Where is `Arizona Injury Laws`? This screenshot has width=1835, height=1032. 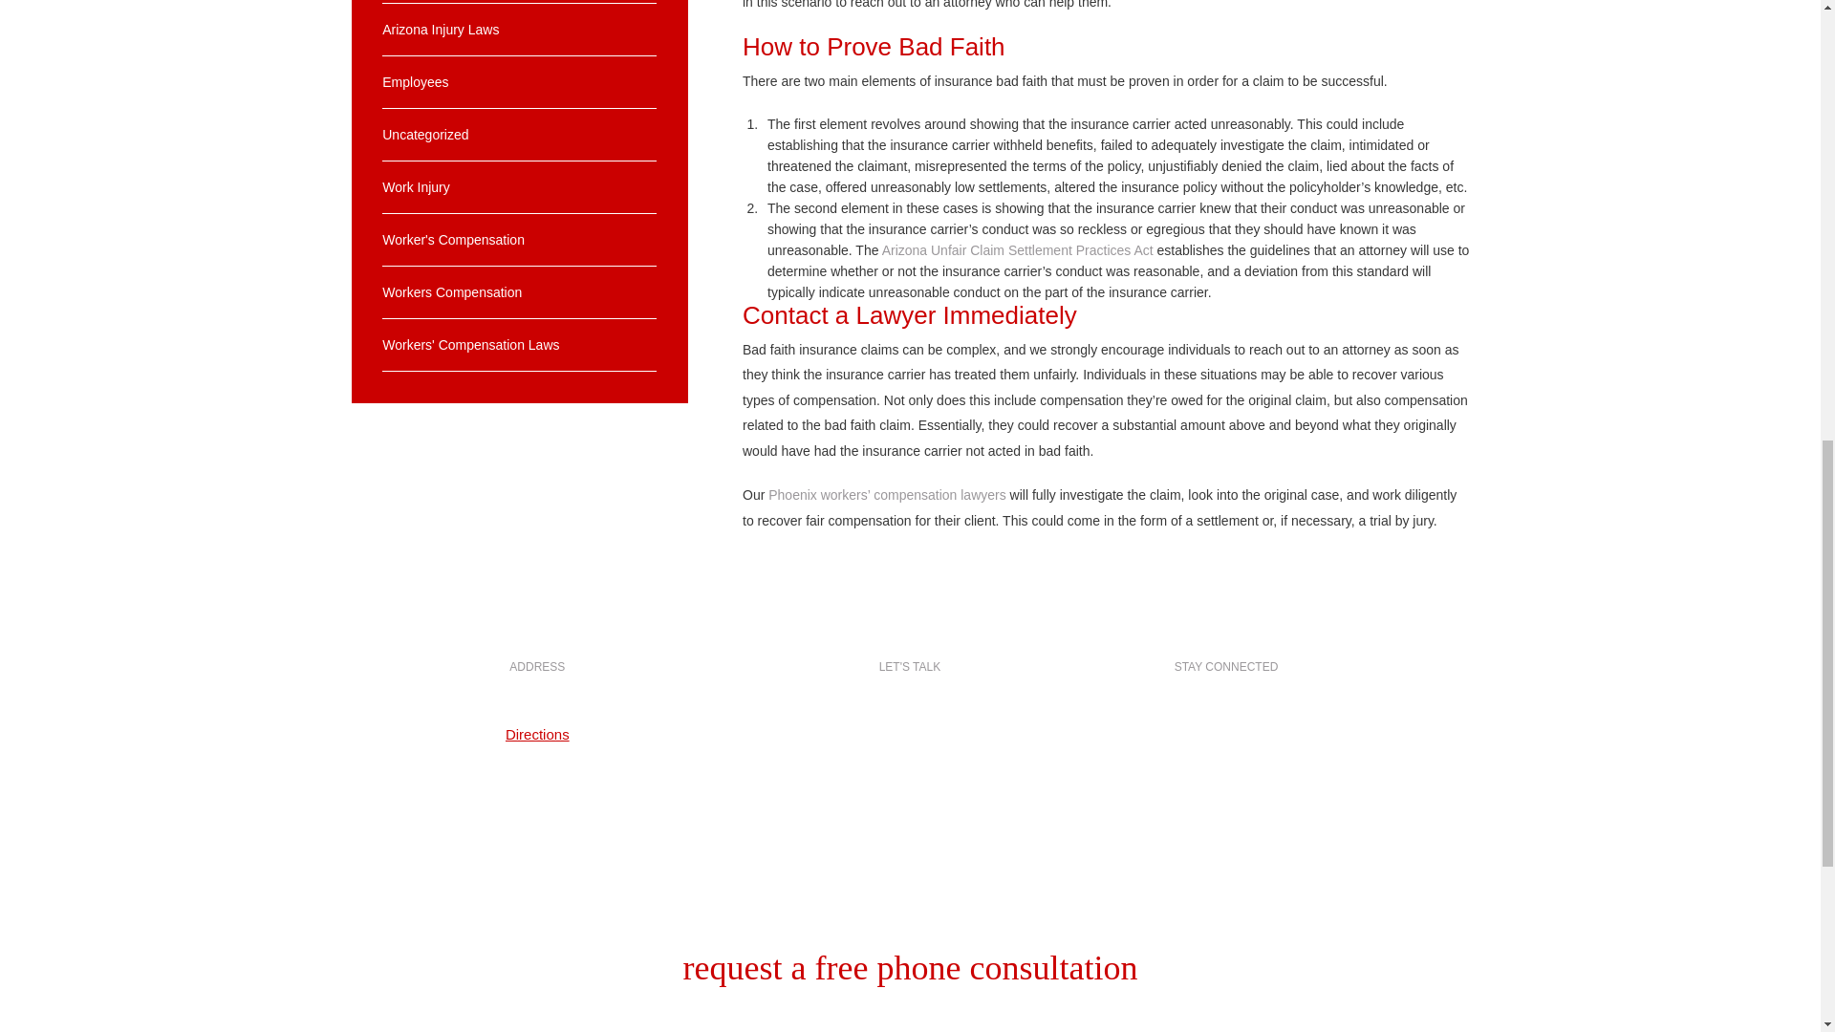 Arizona Injury Laws is located at coordinates (519, 30).